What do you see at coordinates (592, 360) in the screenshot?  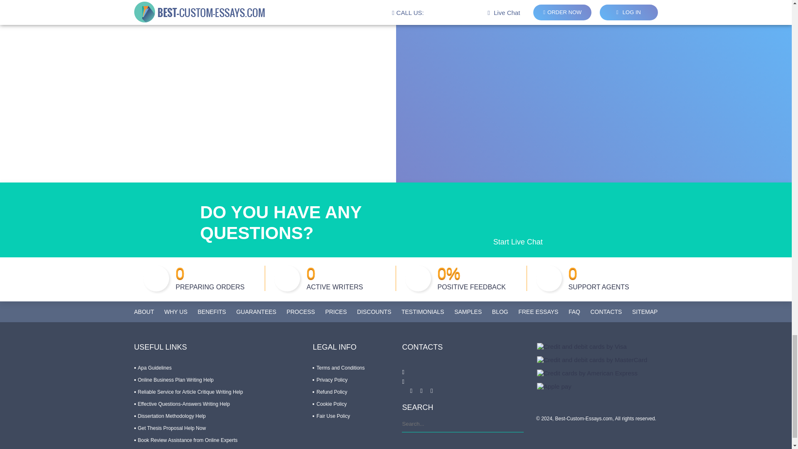 I see `Credit and debit cards by MasterCard` at bounding box center [592, 360].